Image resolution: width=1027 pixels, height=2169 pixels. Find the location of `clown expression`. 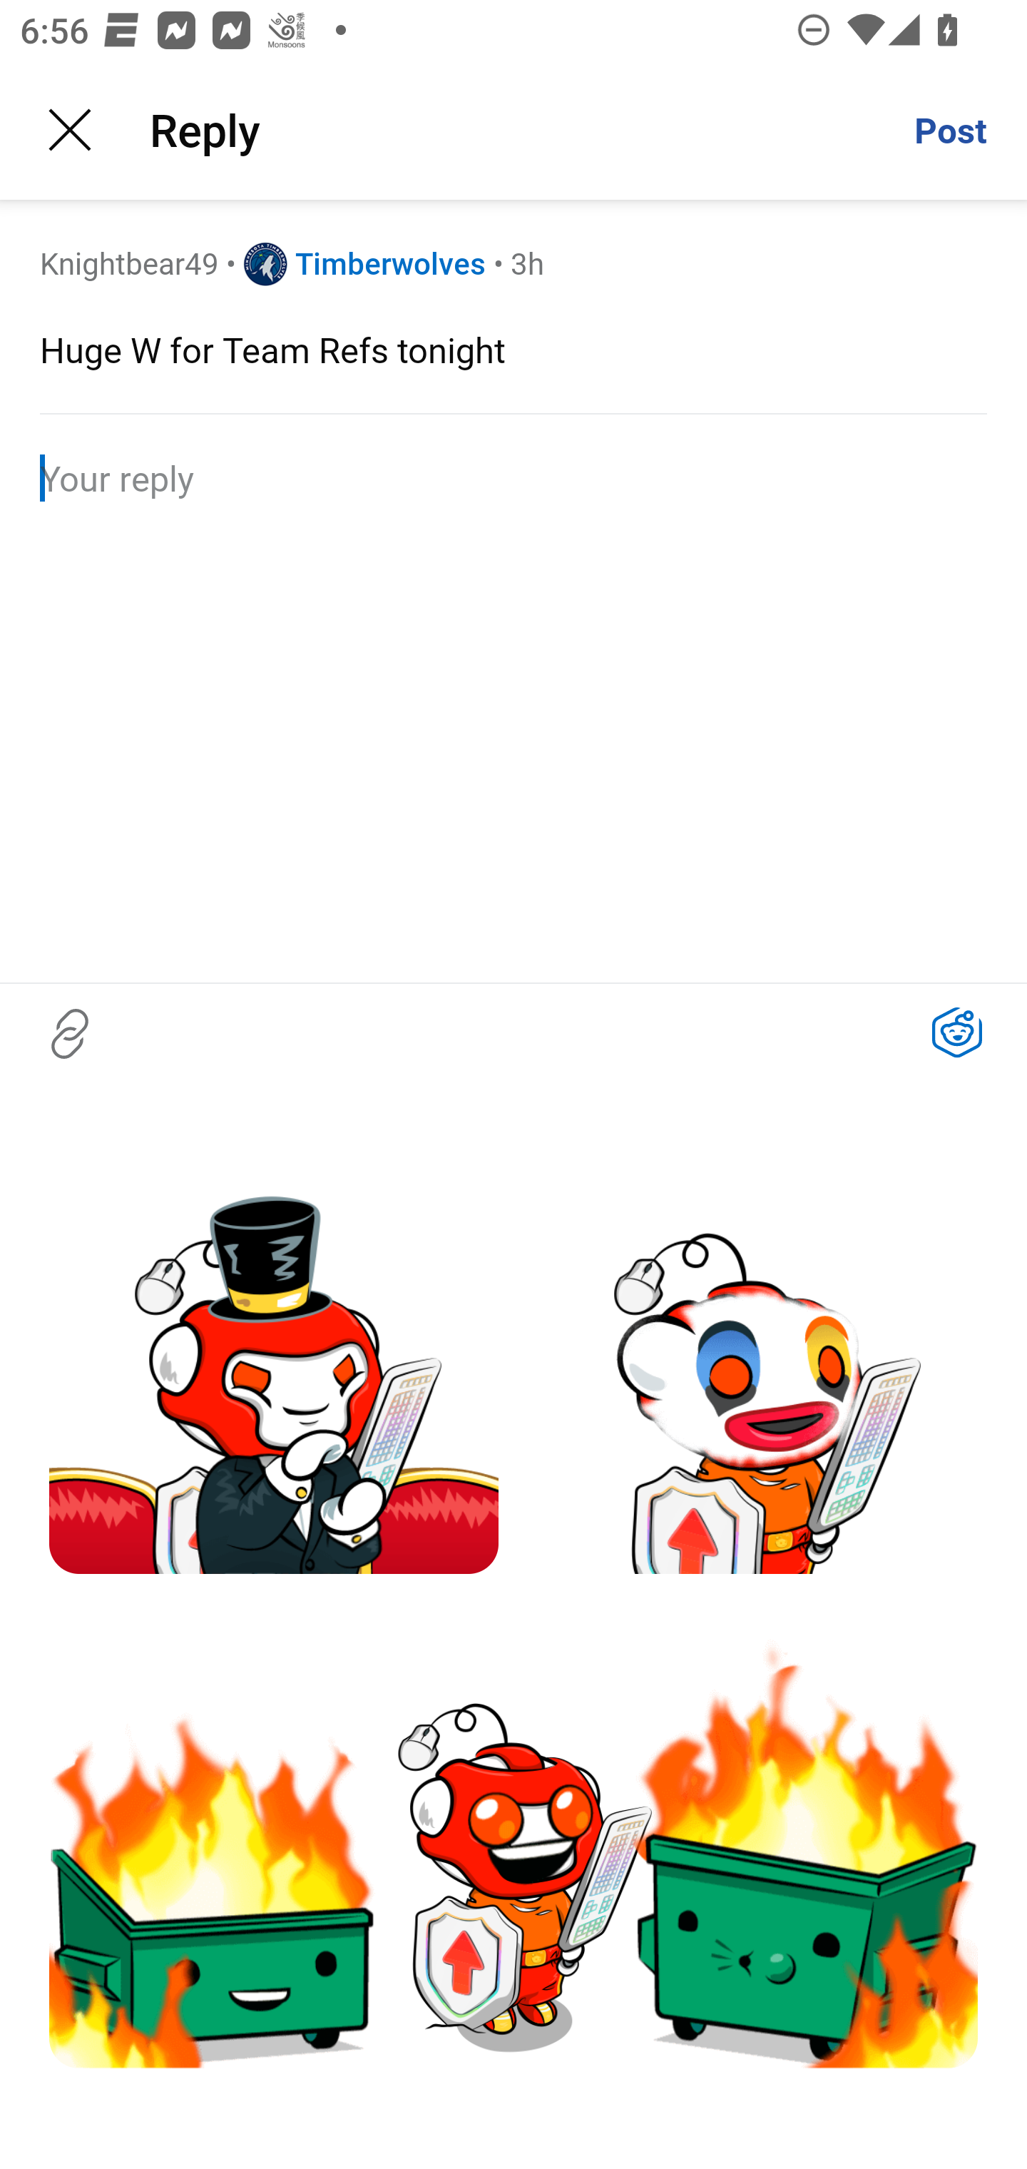

clown expression is located at coordinates (753, 1348).